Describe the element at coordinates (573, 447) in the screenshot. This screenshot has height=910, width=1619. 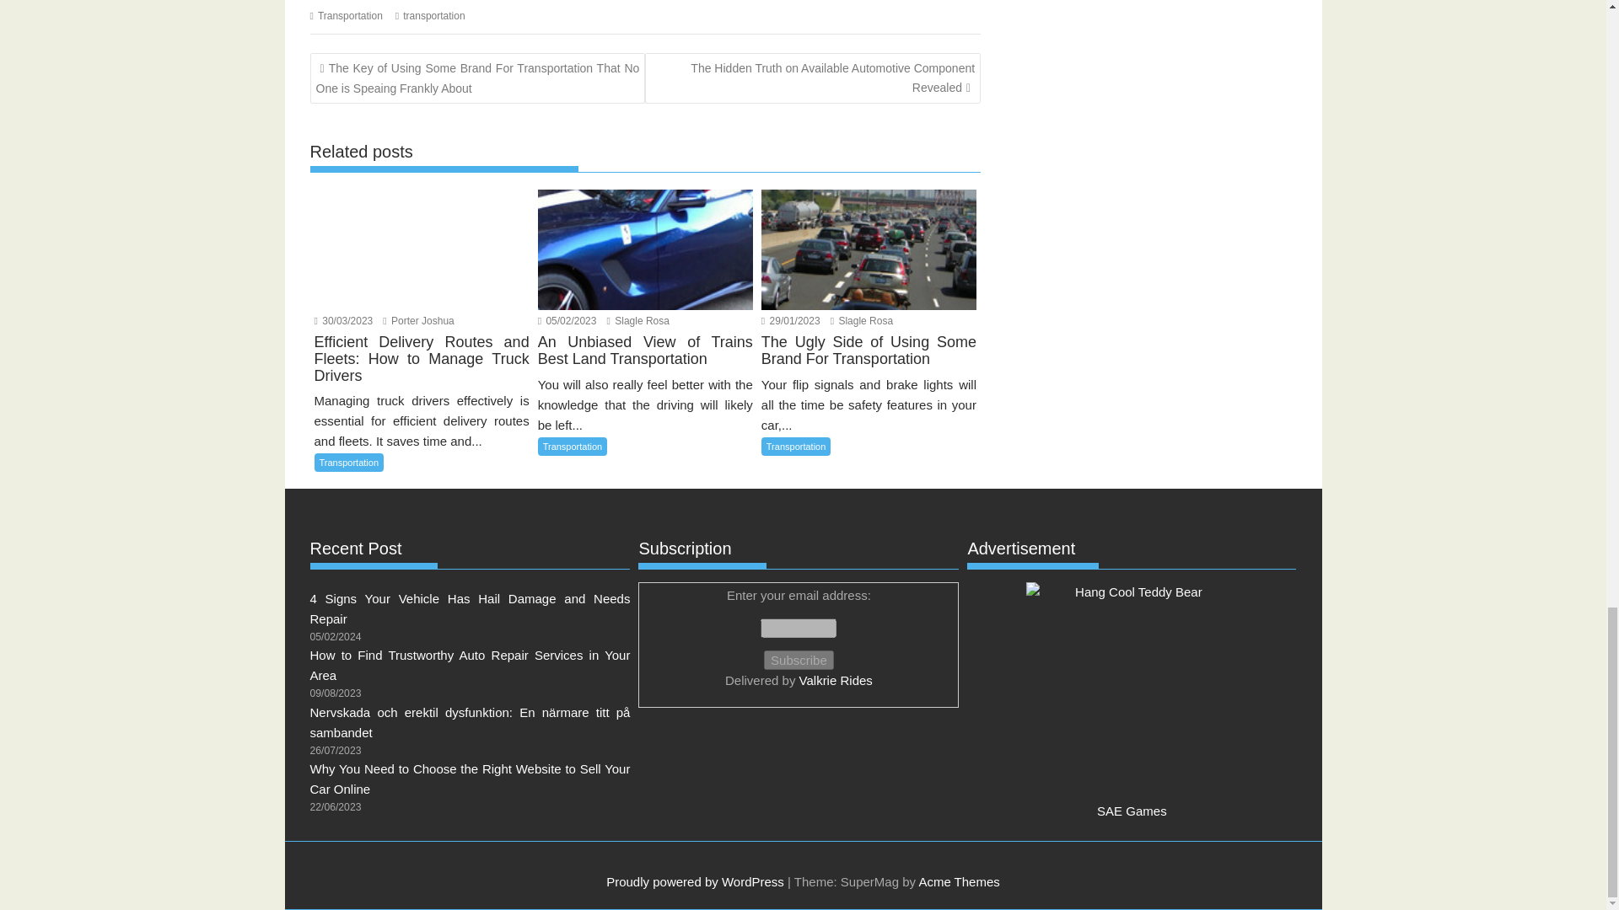
I see `Transportation` at that location.